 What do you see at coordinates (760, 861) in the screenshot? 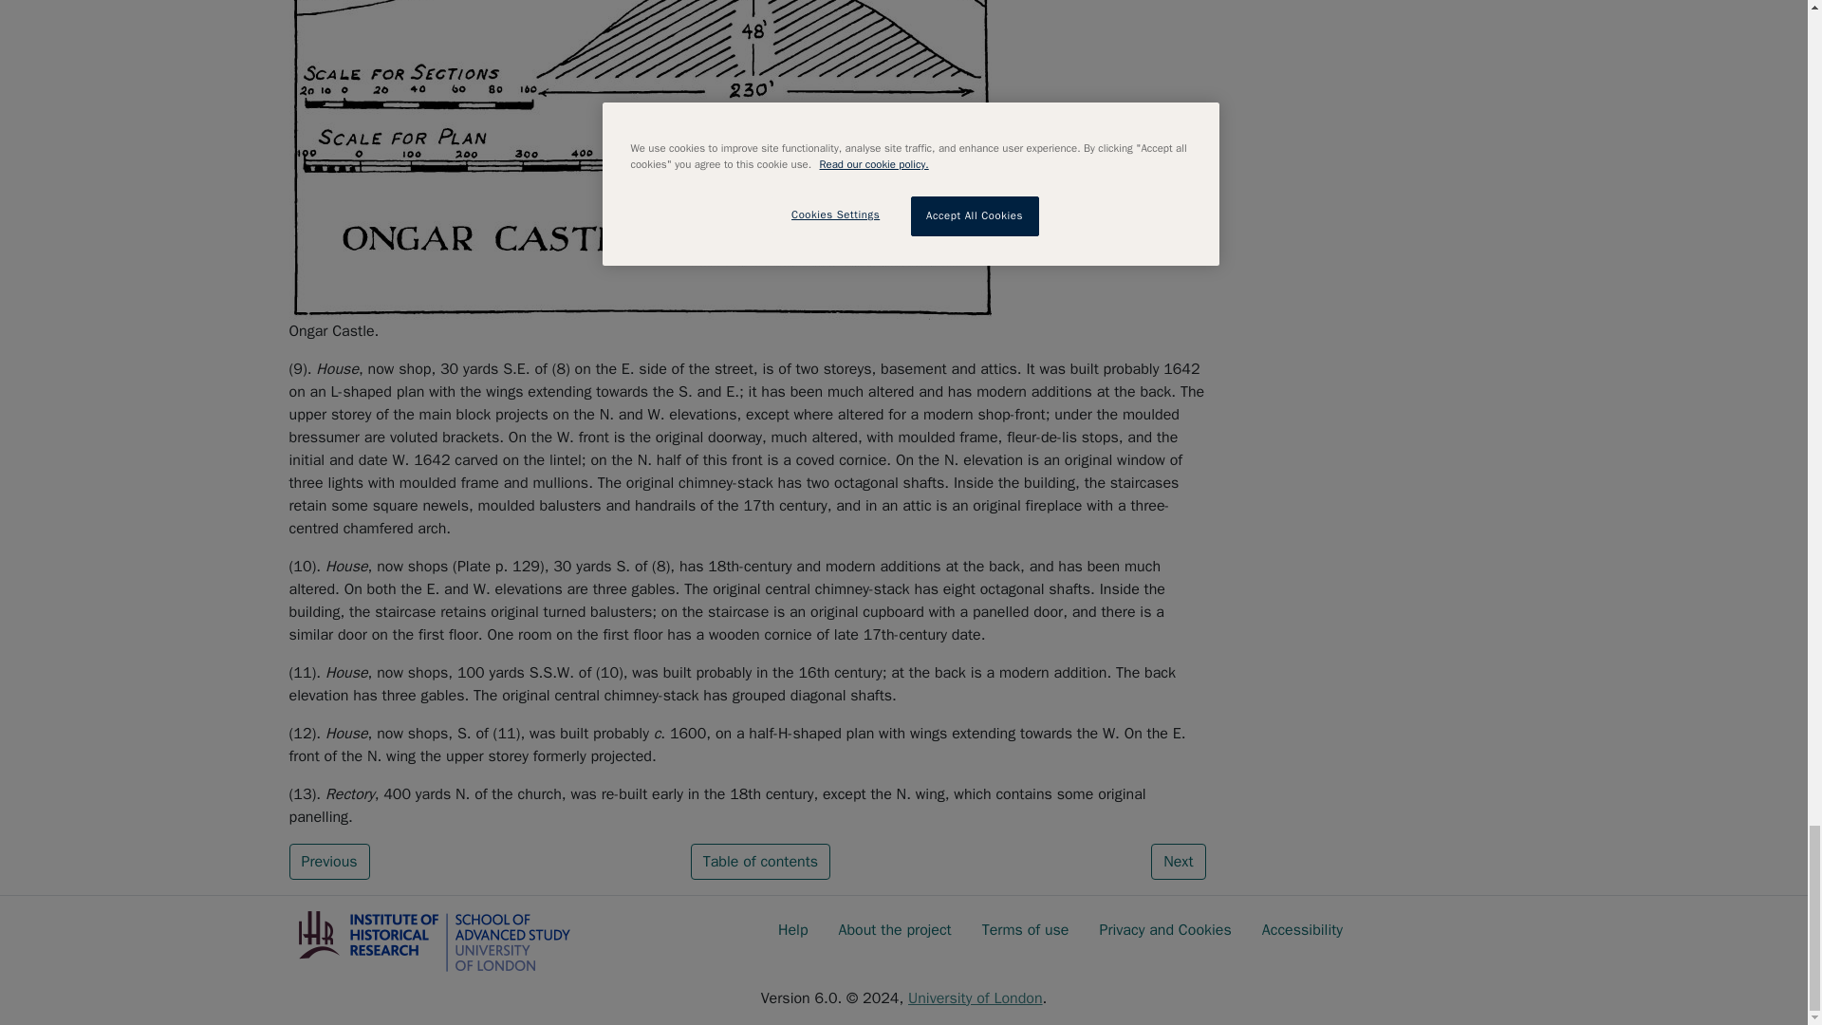
I see `Table of contents` at bounding box center [760, 861].